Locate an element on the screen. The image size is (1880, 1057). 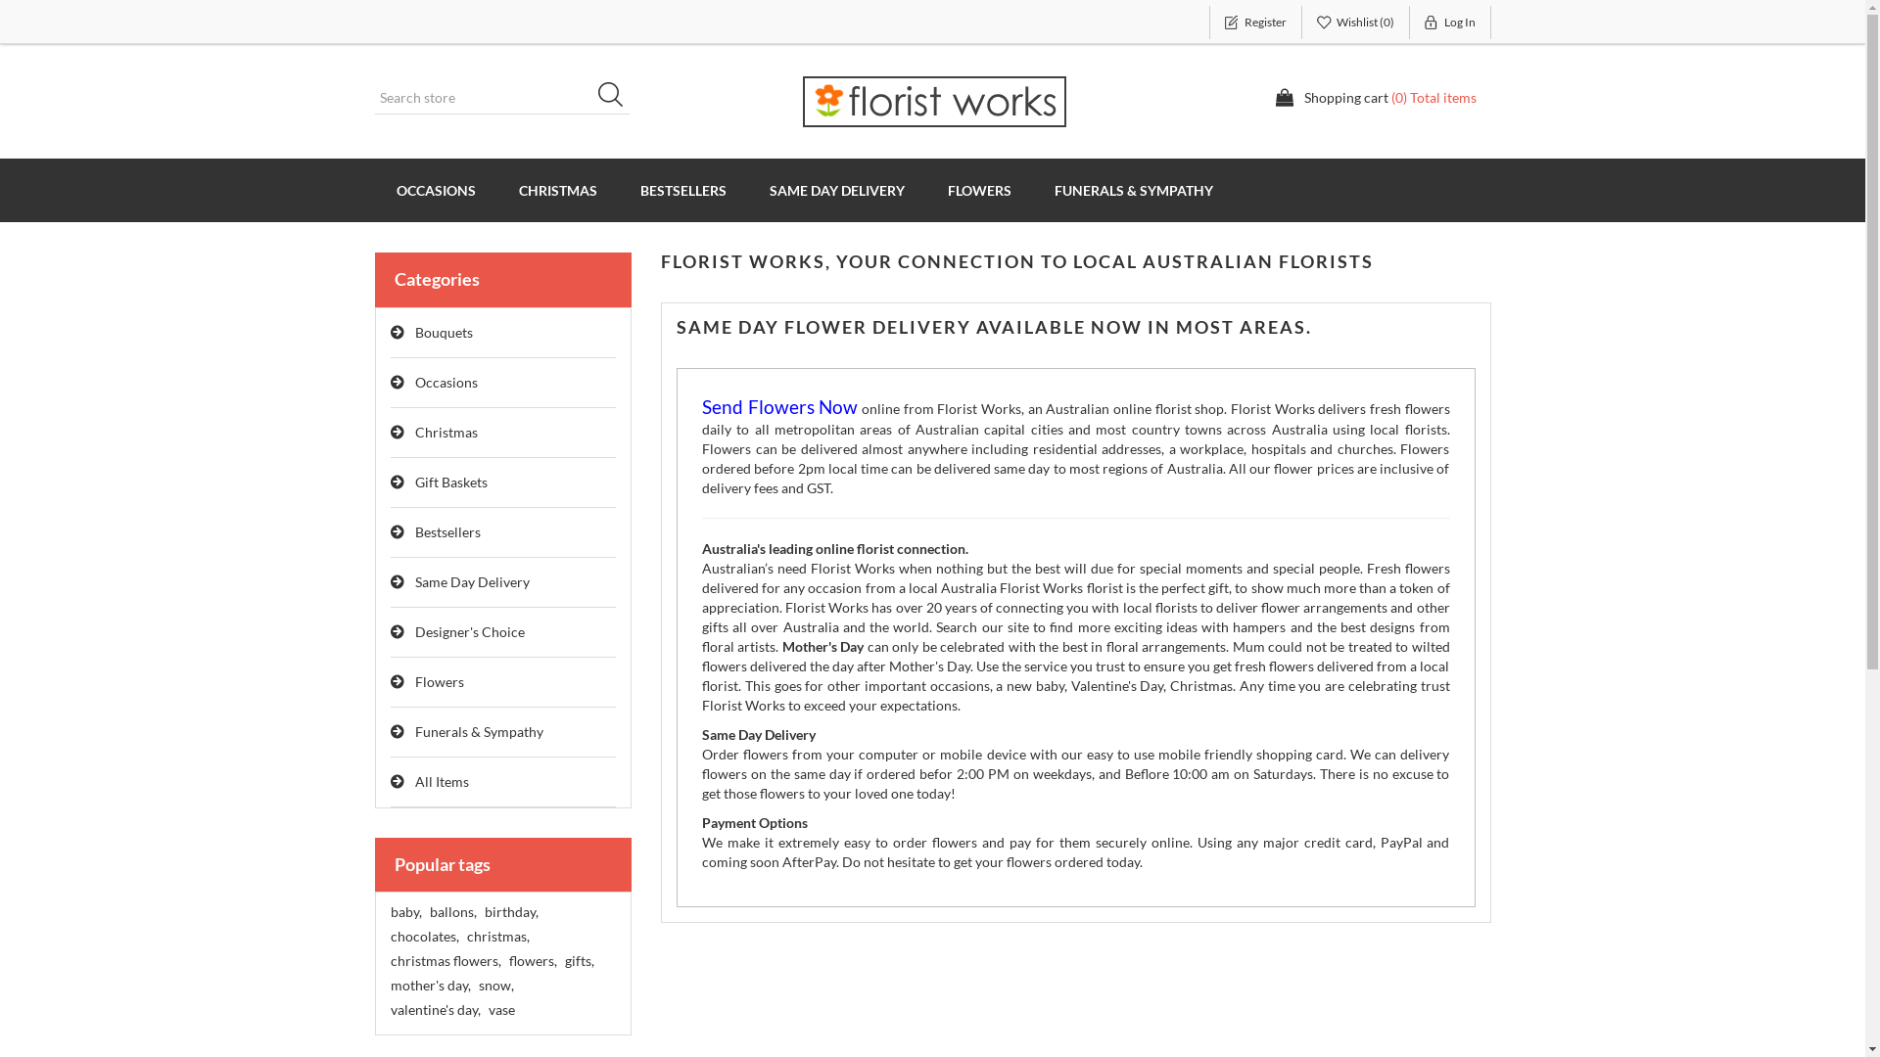
flowers, is located at coordinates (533, 961).